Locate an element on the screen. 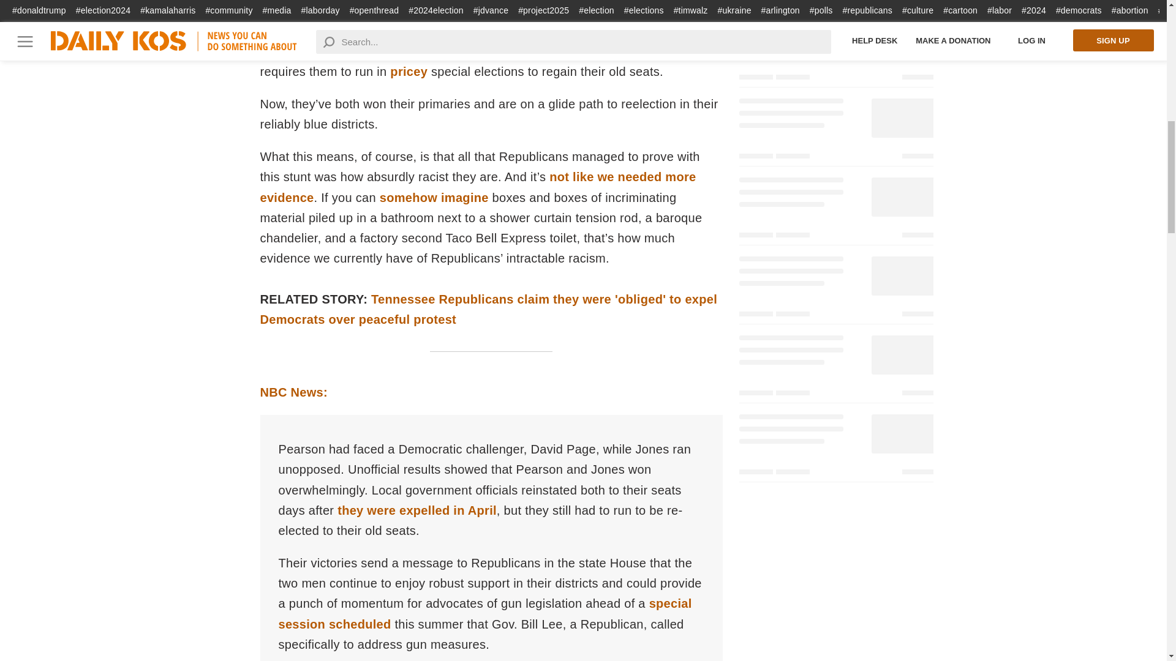 This screenshot has width=1176, height=661. Loading... is located at coordinates (835, 446).